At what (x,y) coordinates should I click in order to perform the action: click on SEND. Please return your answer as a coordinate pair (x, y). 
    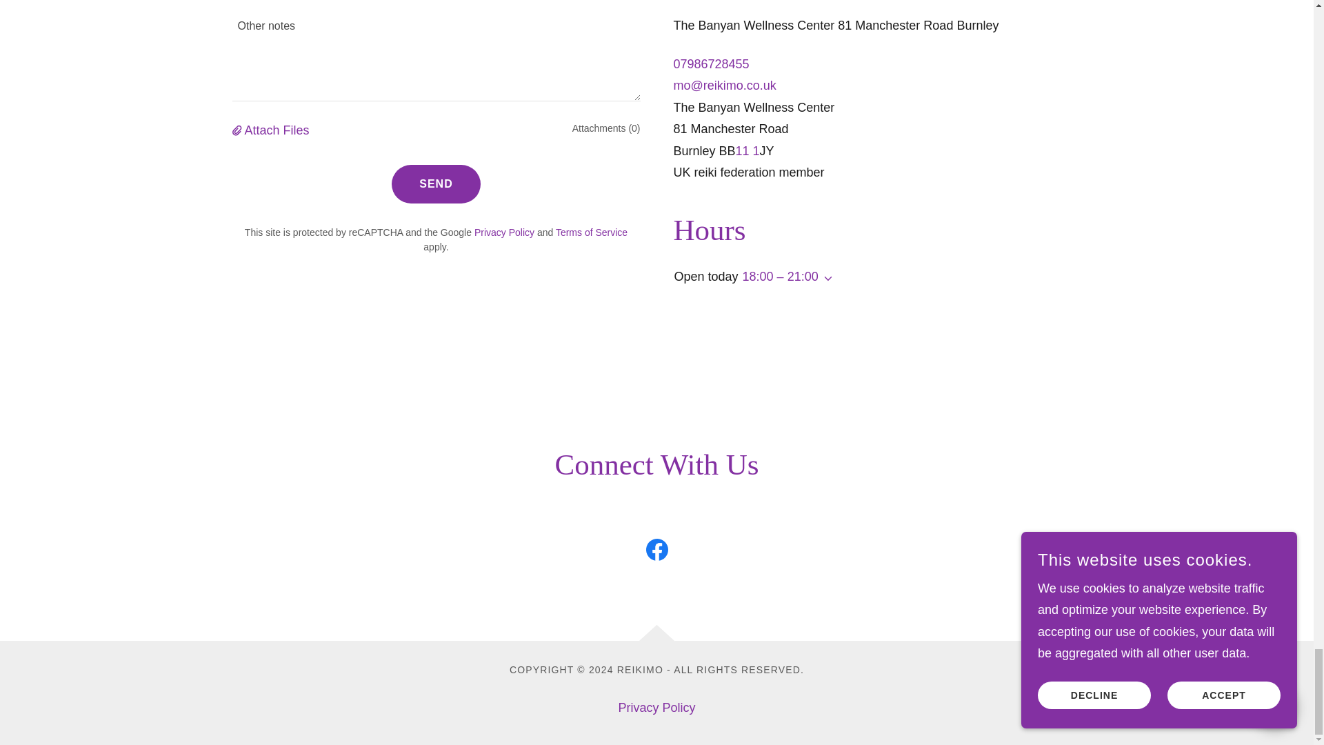
    Looking at the image, I should click on (436, 183).